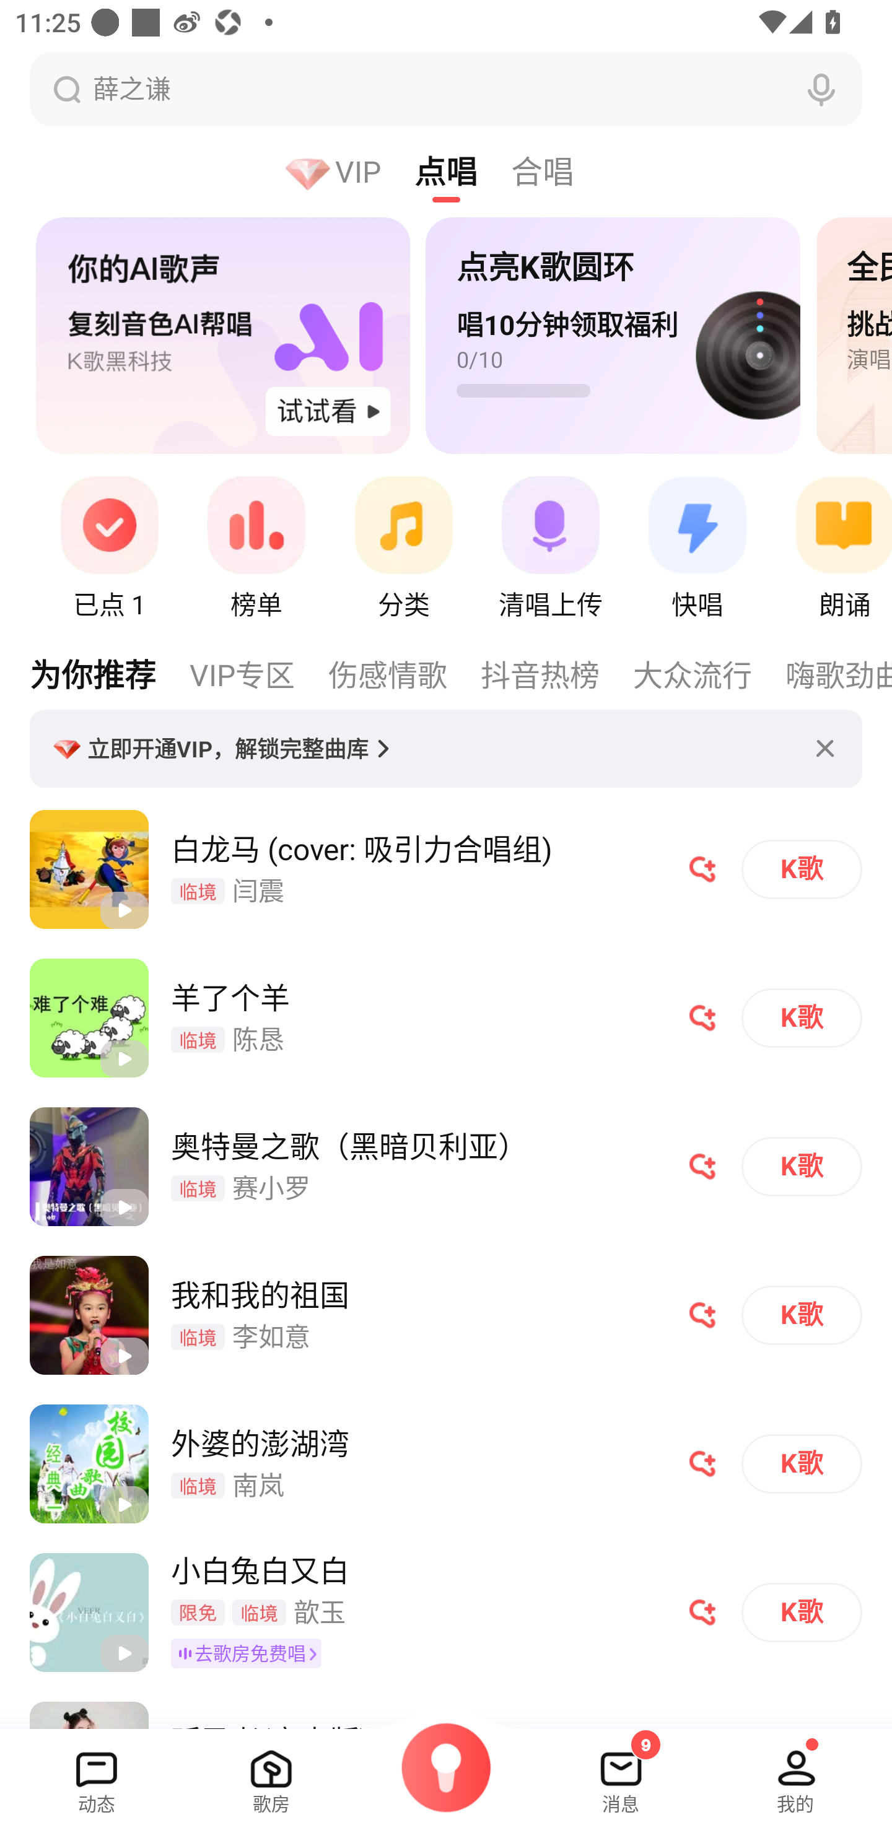  What do you see at coordinates (831, 551) in the screenshot?
I see `朗诵` at bounding box center [831, 551].